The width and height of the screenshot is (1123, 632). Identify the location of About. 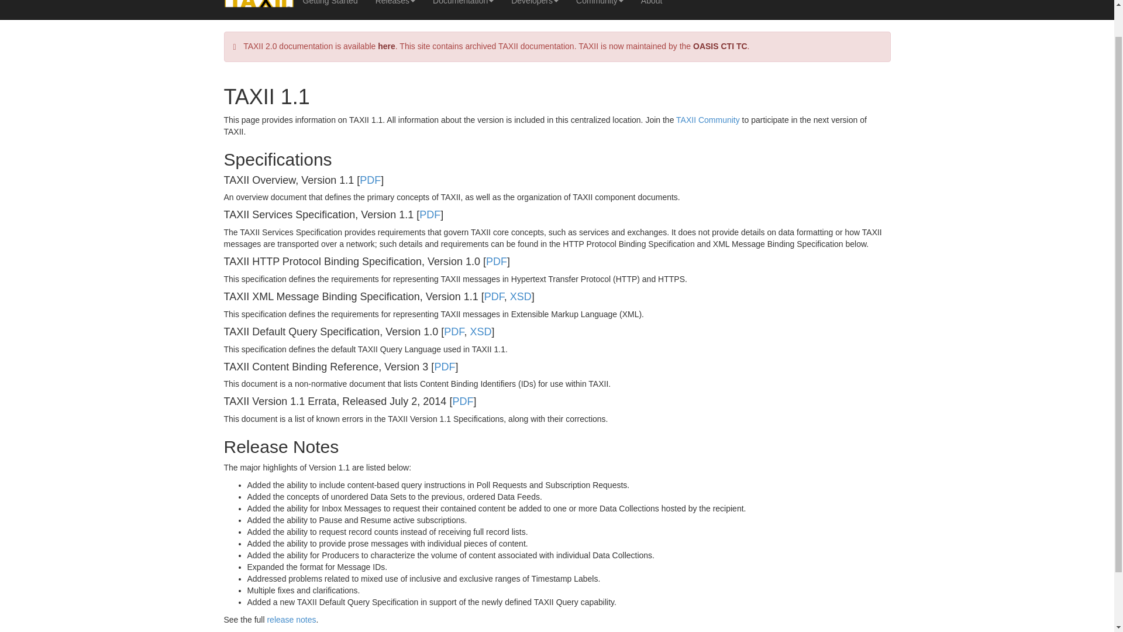
(652, 7).